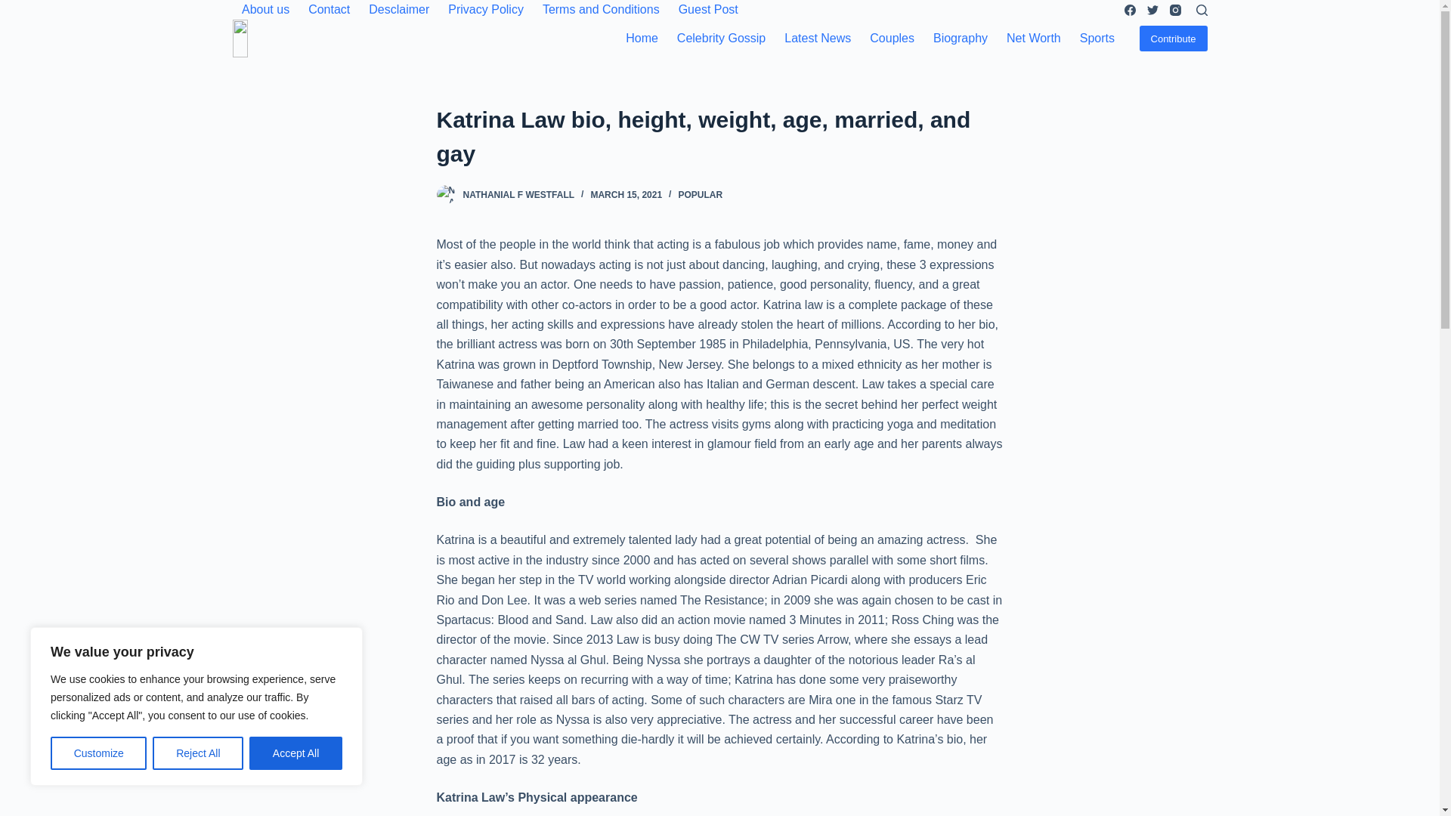  Describe the element at coordinates (707, 9) in the screenshot. I see `Guest Post` at that location.